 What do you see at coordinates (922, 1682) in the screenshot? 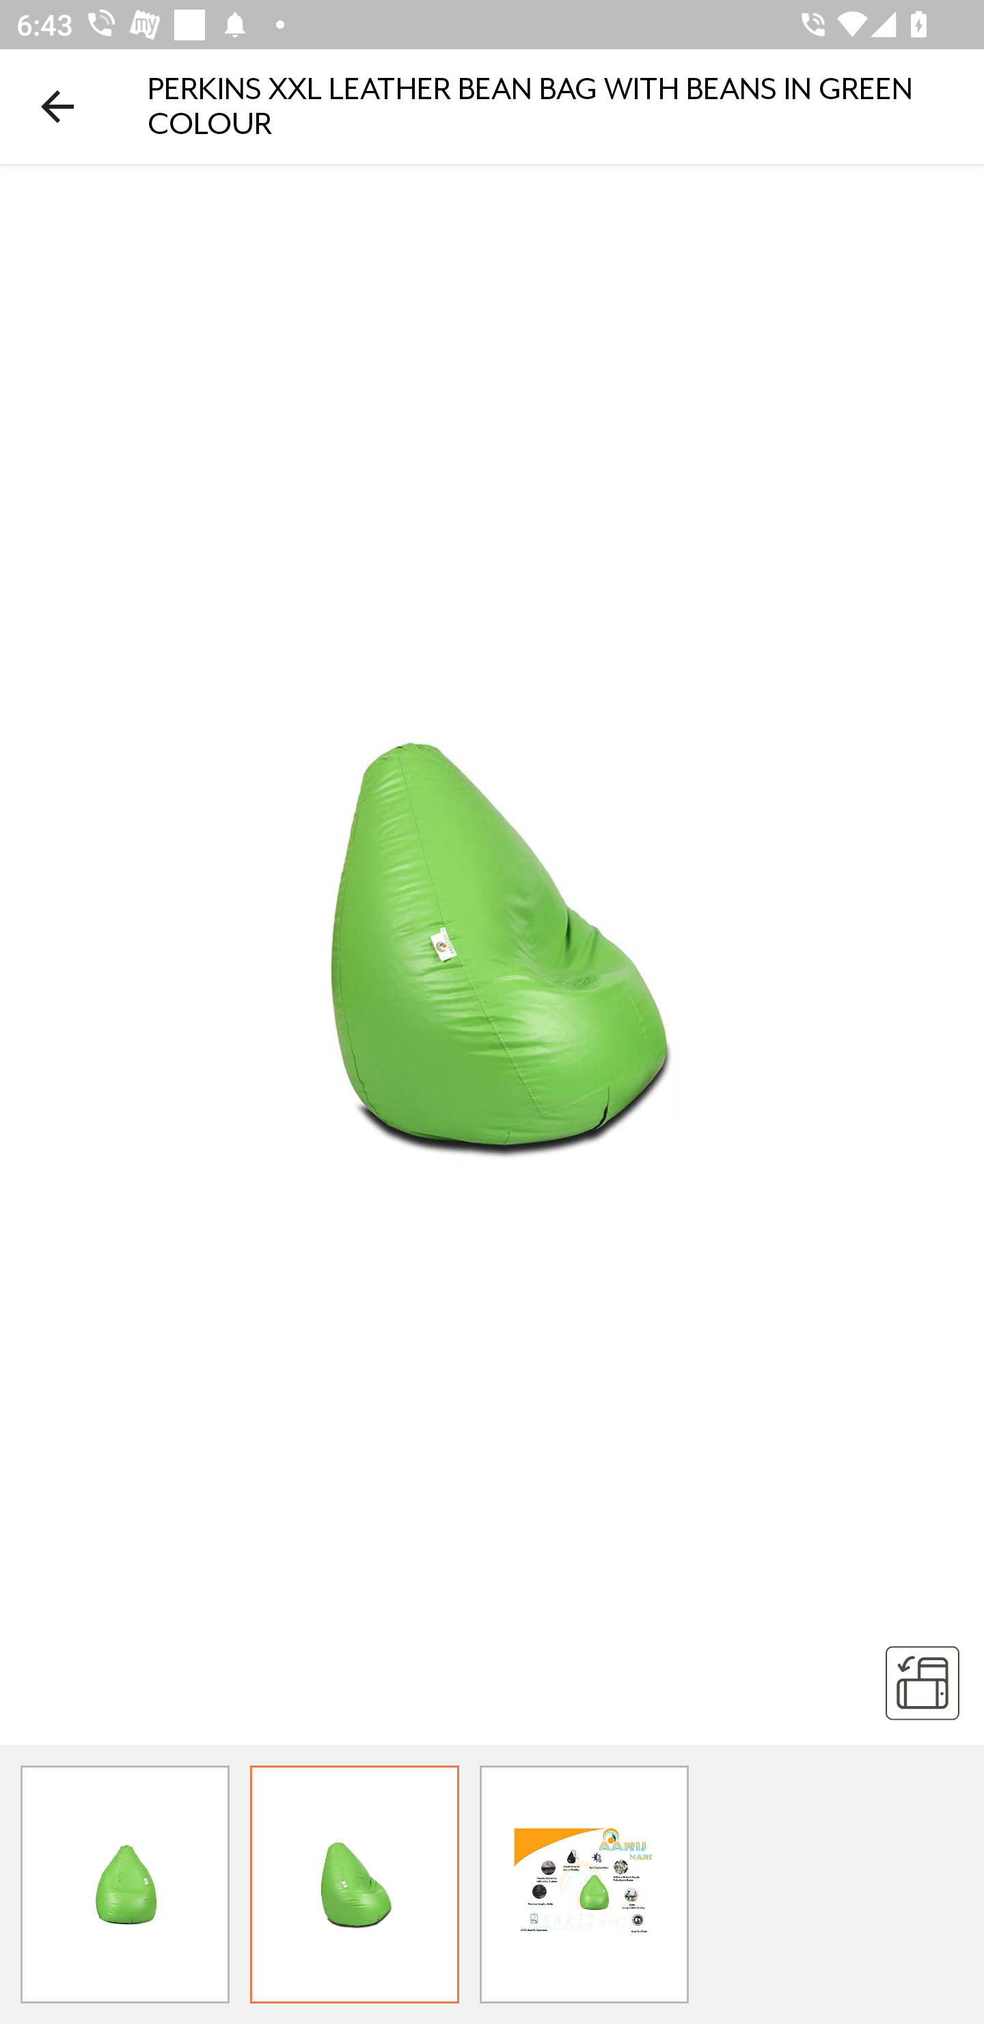
I see `` at bounding box center [922, 1682].